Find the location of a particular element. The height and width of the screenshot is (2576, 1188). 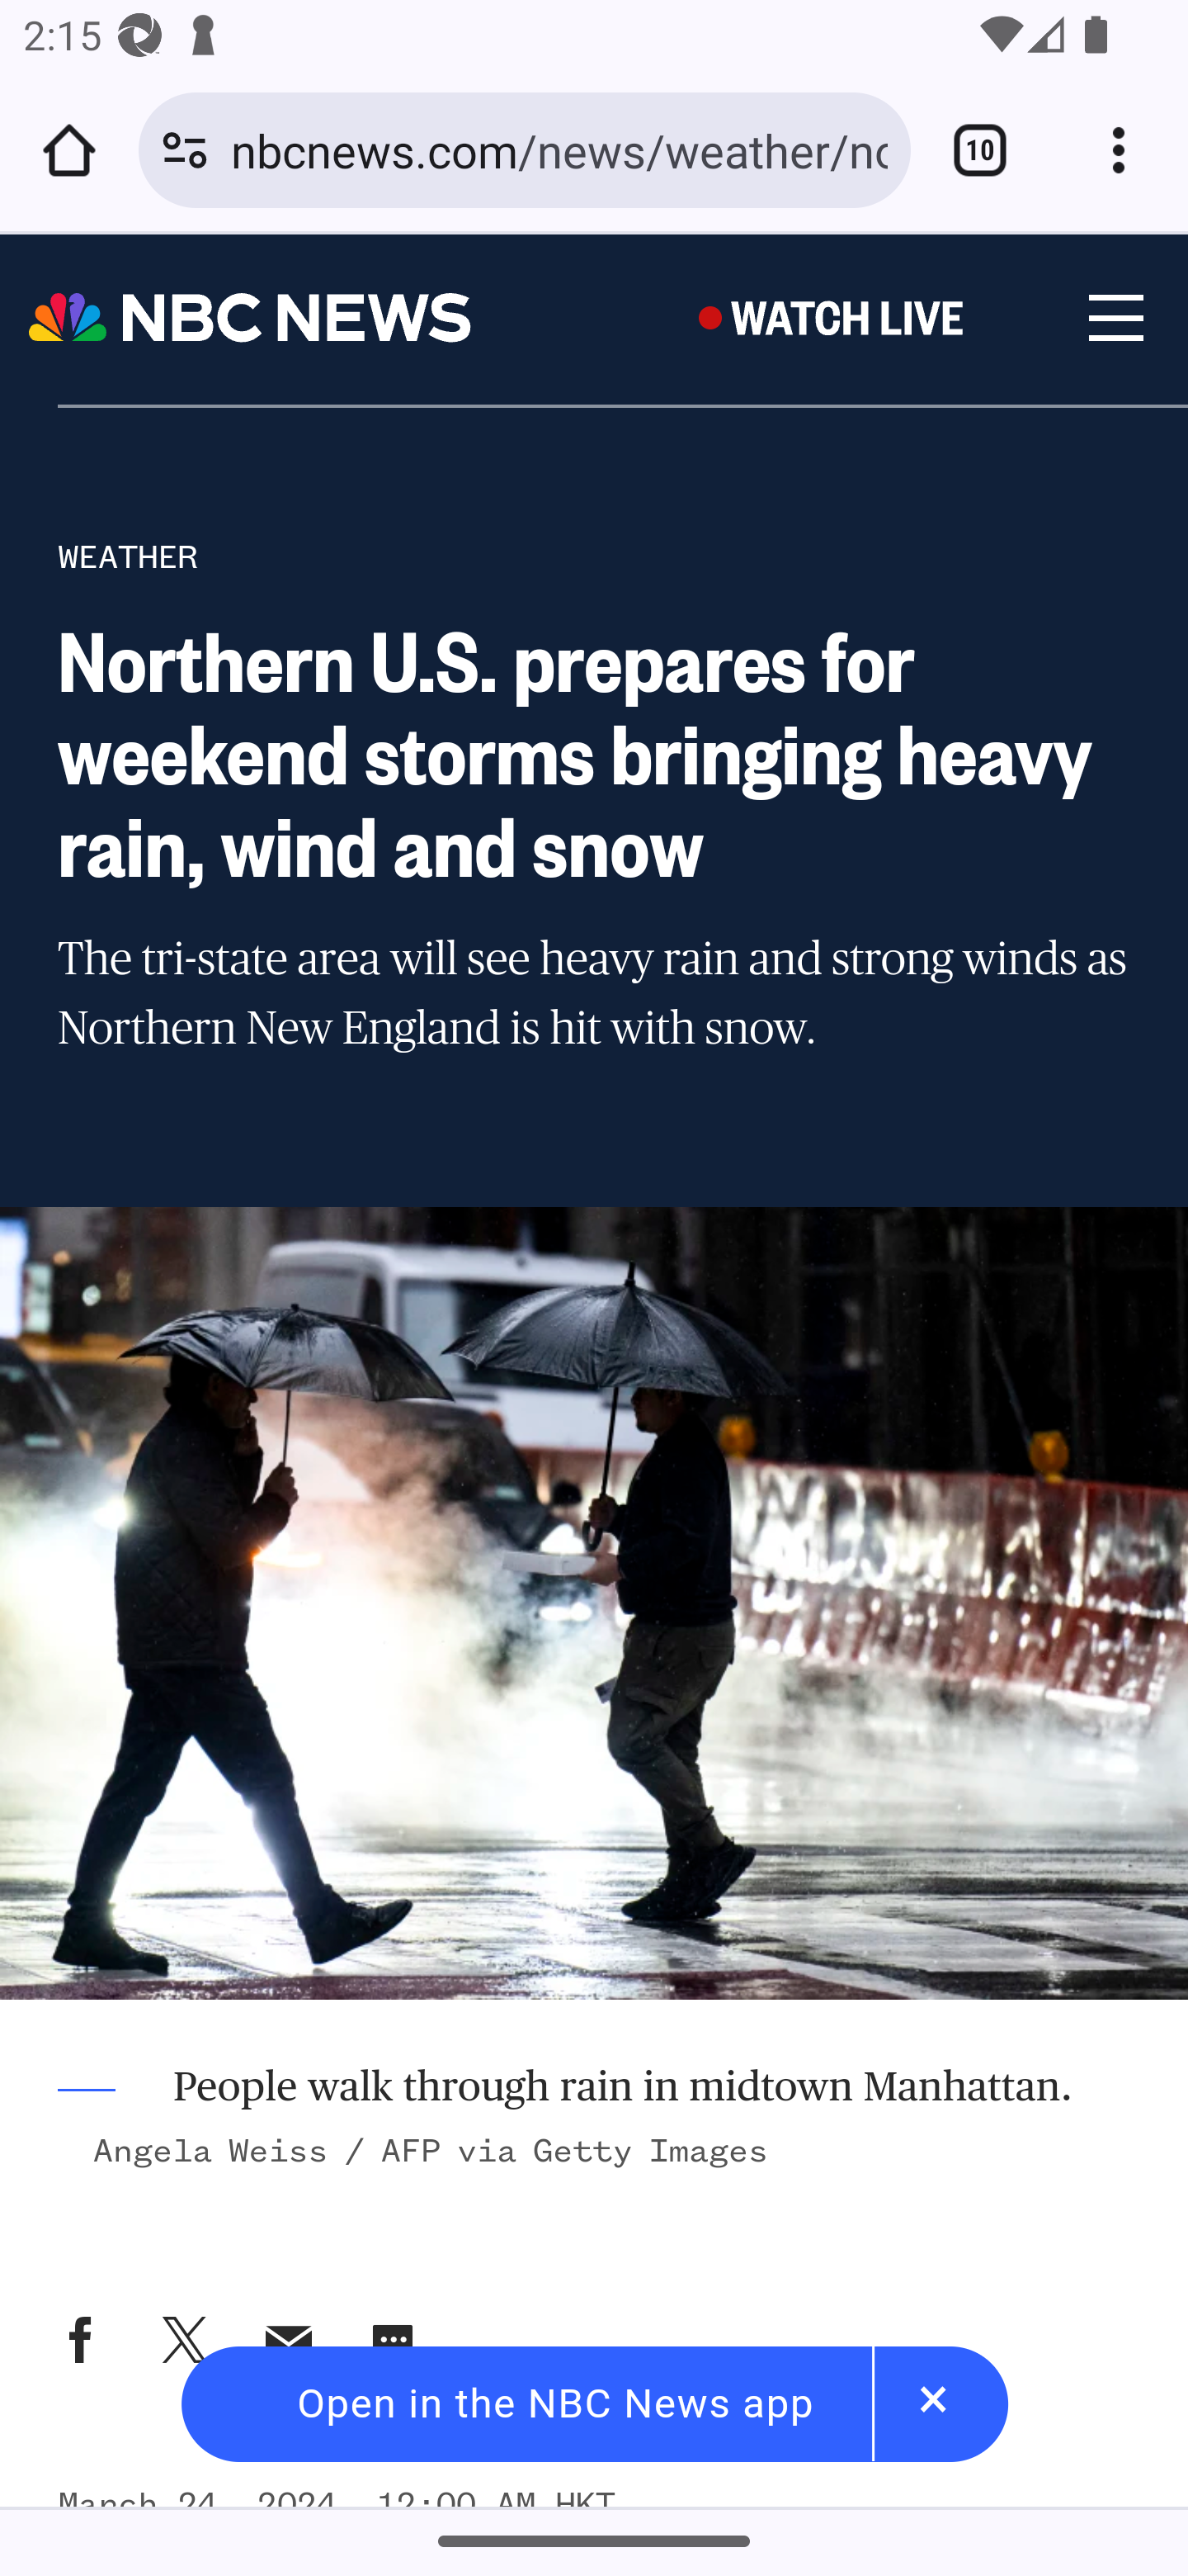

Customize and control Google Chrome is located at coordinates (1119, 150).